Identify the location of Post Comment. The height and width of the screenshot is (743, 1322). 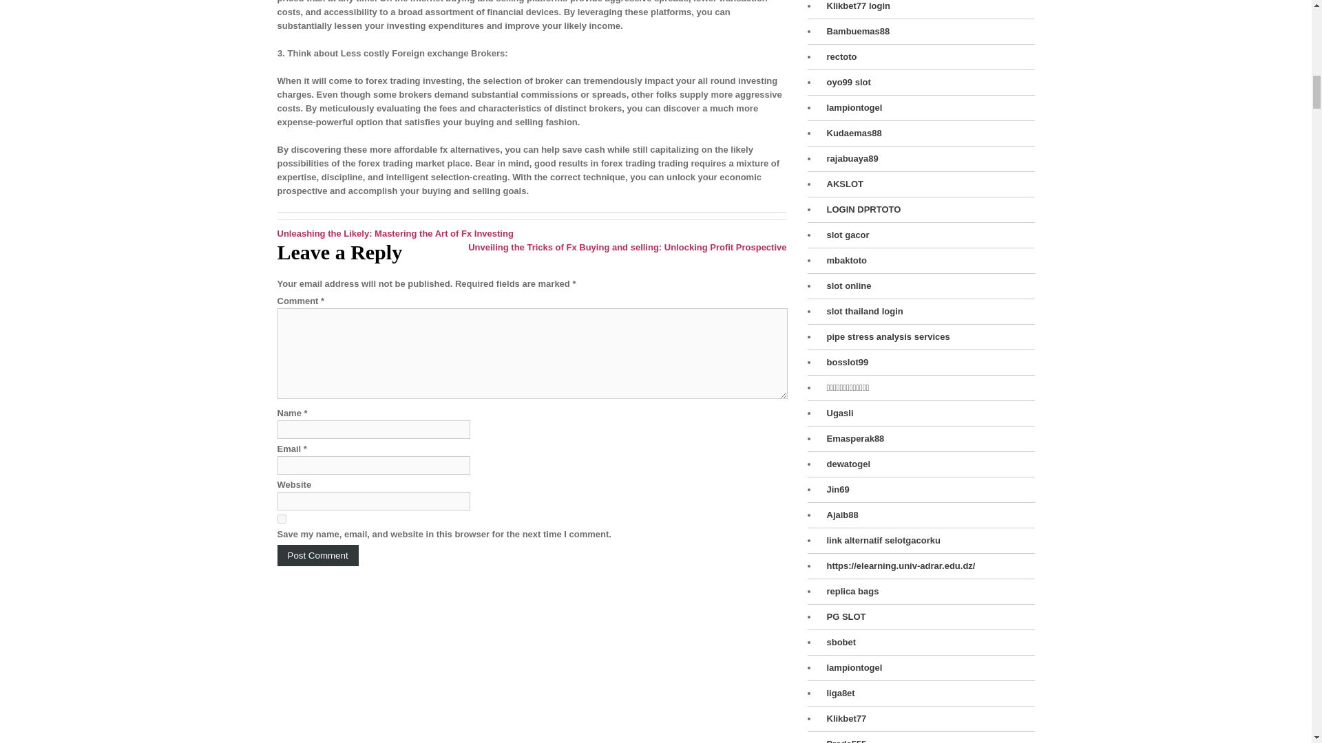
(317, 554).